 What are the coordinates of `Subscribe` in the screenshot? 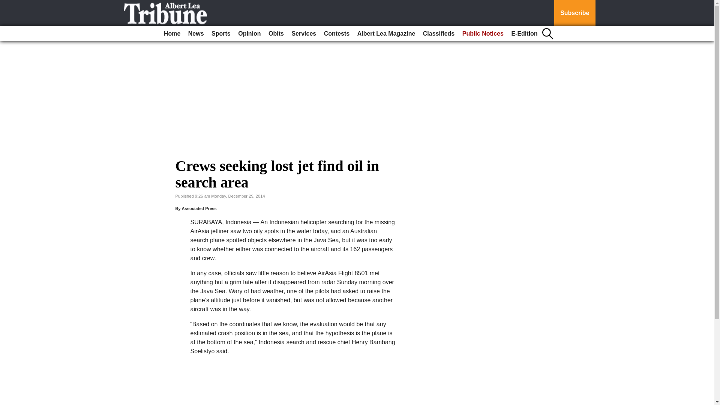 It's located at (574, 13).